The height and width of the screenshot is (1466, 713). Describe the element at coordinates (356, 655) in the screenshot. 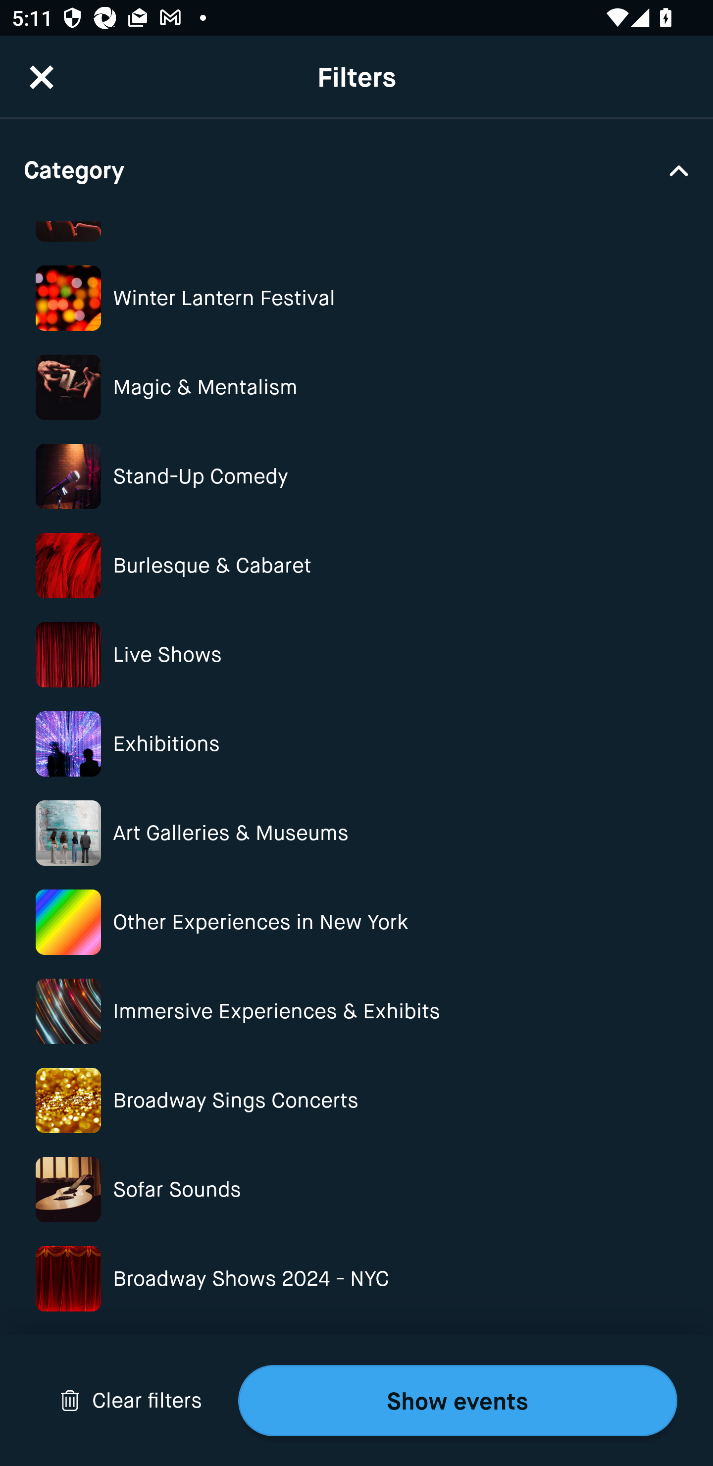

I see `Category Image Live Shows` at that location.